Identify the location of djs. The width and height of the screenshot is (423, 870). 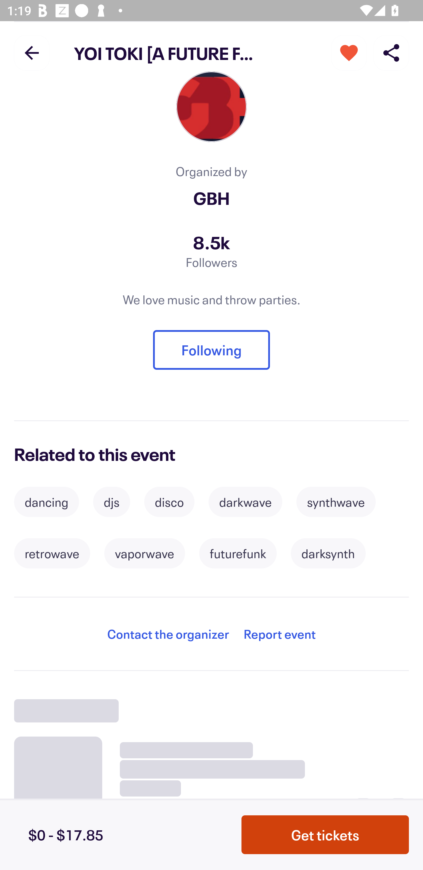
(112, 502).